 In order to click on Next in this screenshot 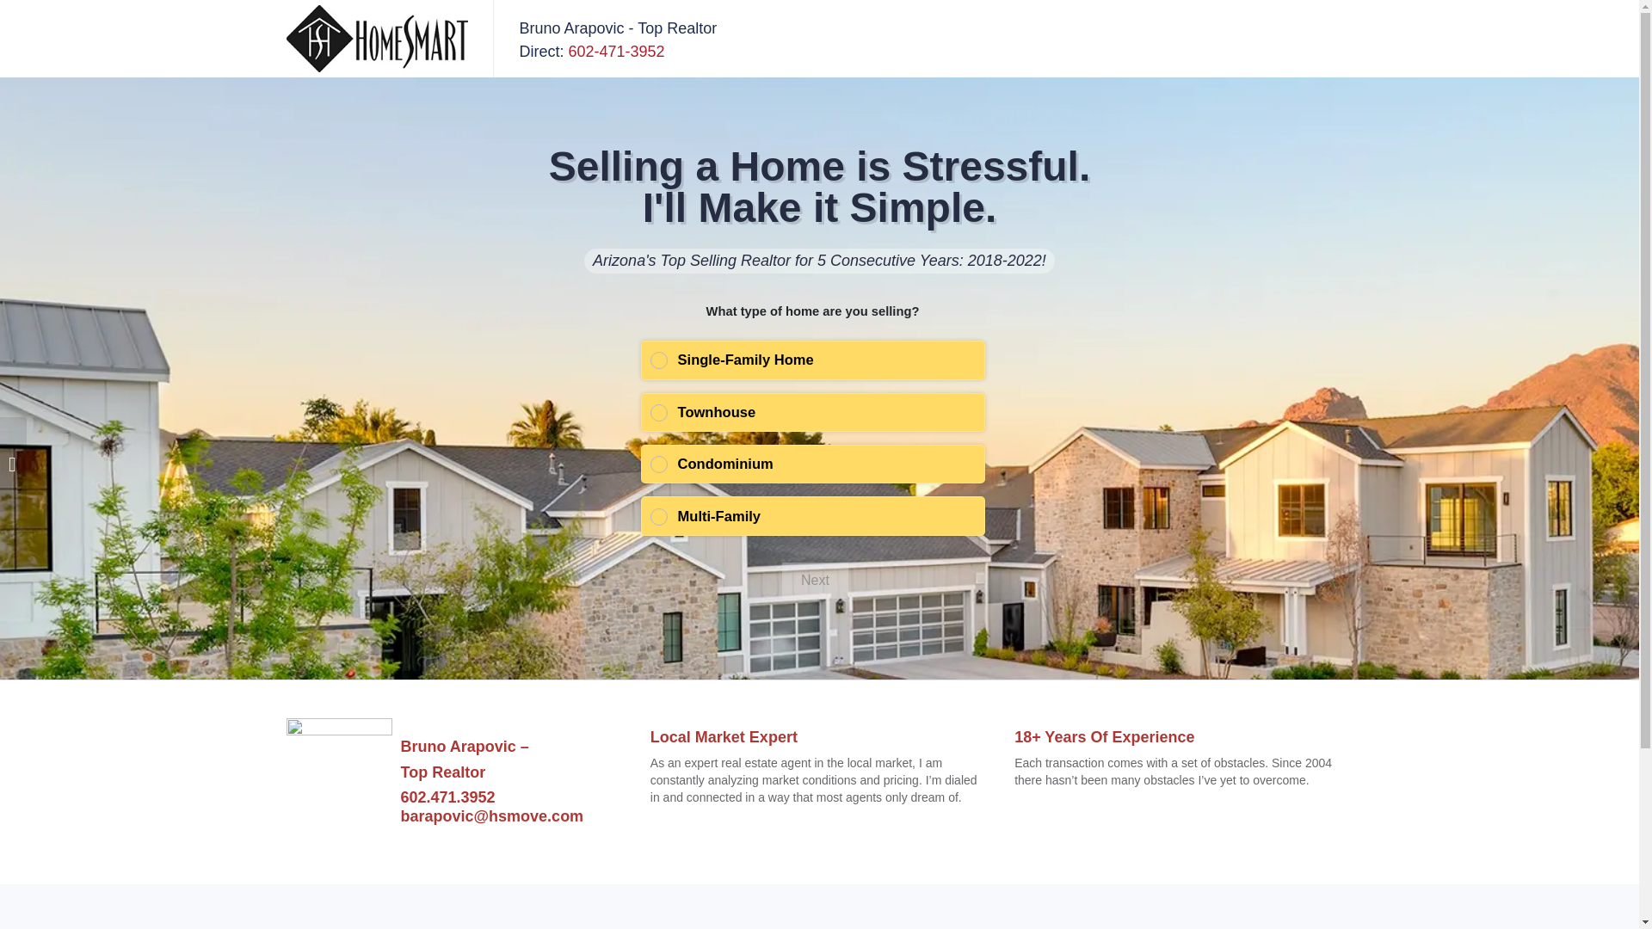, I will do `click(815, 580)`.